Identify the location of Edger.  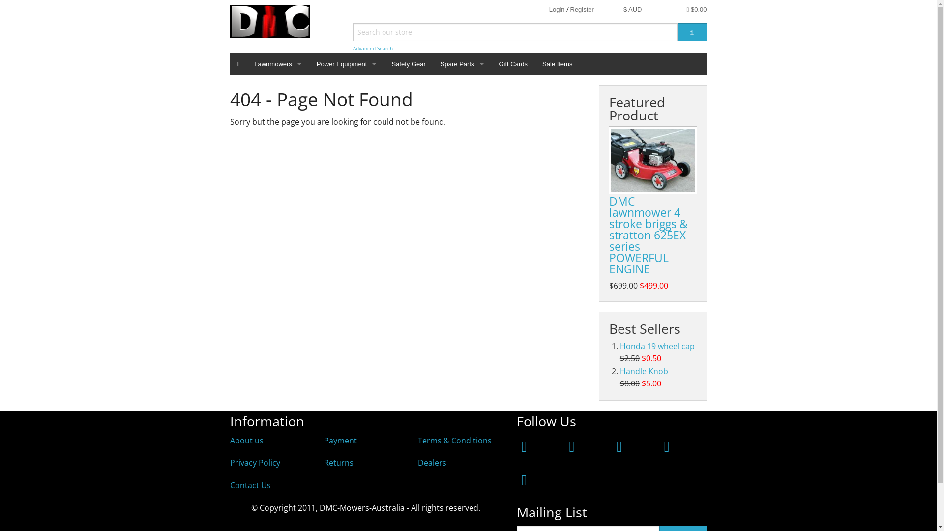
(347, 121).